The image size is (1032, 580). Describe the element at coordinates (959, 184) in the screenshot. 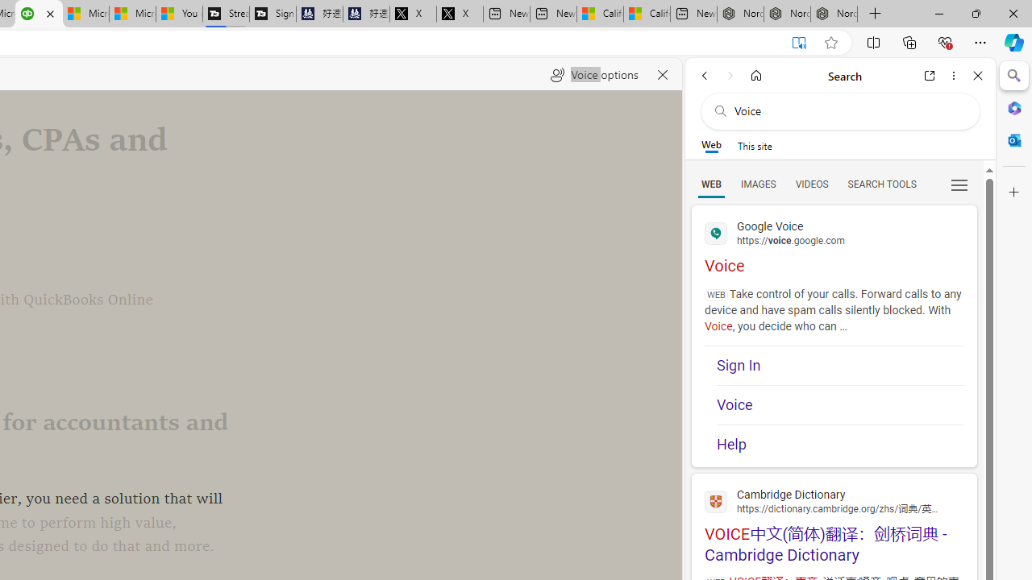

I see `Preferences` at that location.